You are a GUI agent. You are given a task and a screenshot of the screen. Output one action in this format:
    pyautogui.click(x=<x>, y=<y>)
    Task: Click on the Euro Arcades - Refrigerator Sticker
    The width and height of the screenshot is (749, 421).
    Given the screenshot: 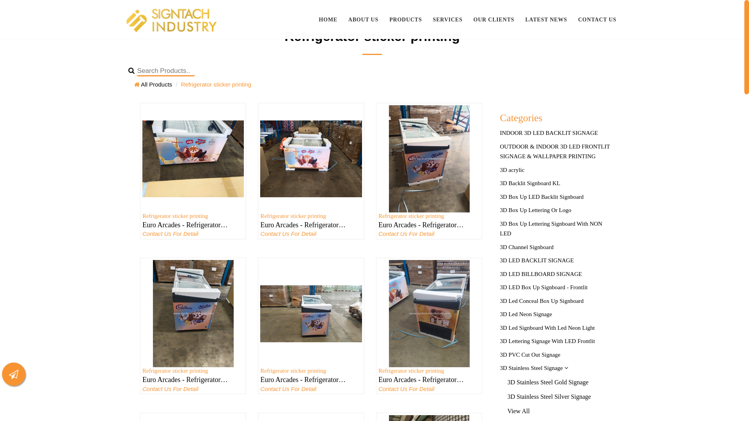 What is the action you would take?
    pyautogui.click(x=193, y=159)
    